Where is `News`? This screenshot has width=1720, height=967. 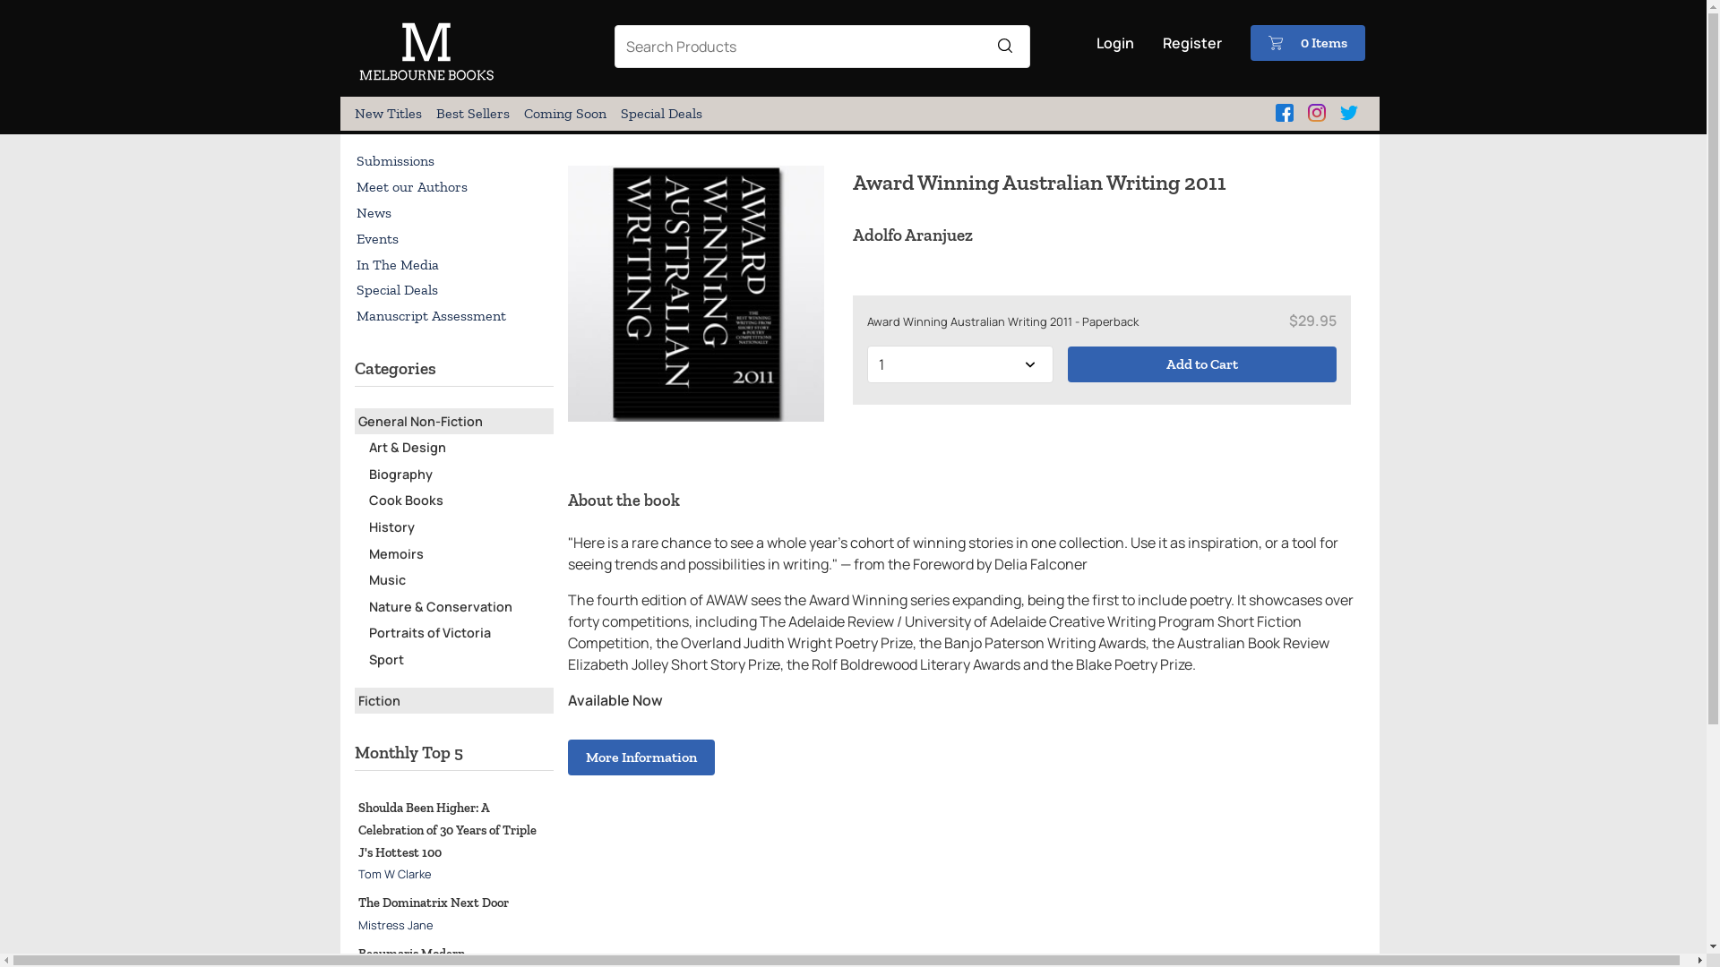 News is located at coordinates (454, 213).